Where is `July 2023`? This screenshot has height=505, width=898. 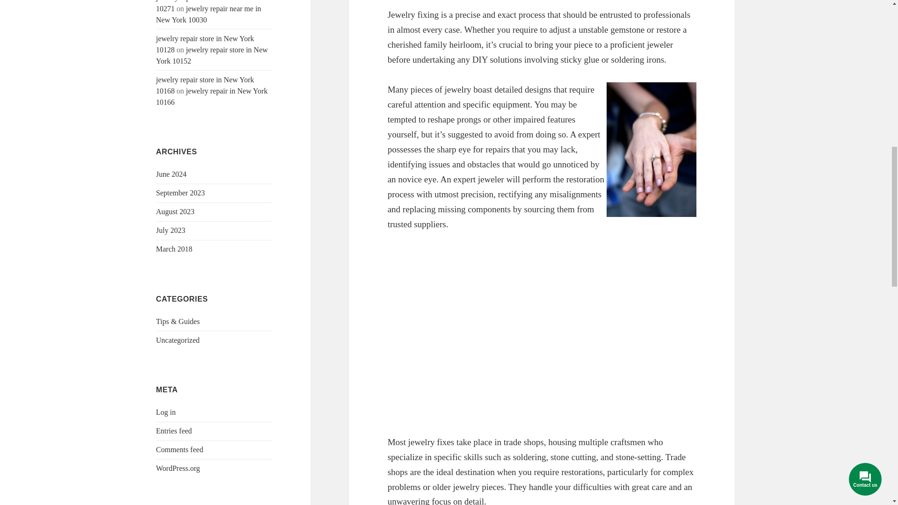
July 2023 is located at coordinates (171, 230).